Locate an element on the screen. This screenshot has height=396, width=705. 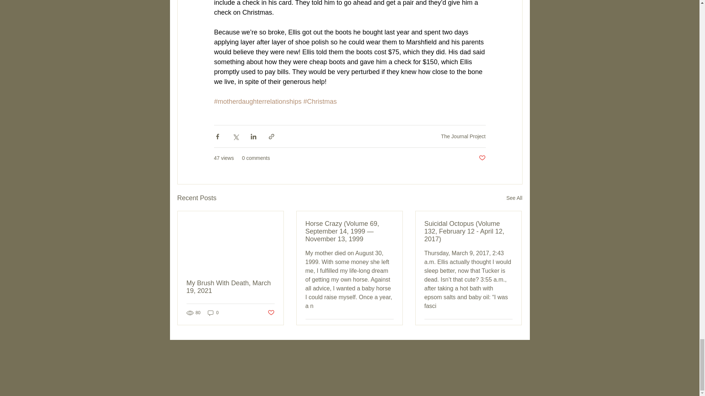
Post not marked as liked is located at coordinates (482, 158).